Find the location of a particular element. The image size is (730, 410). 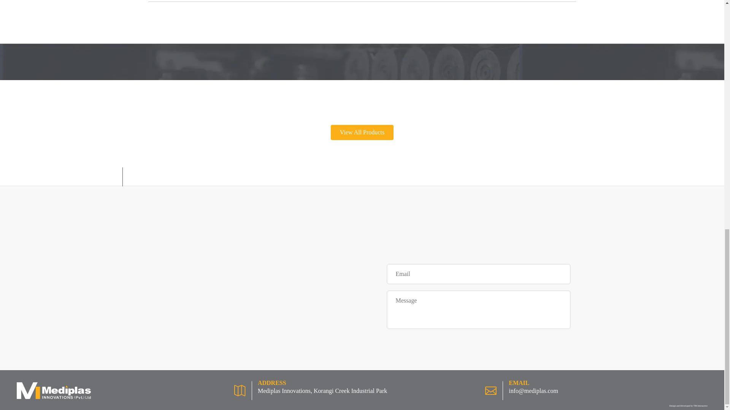

Mediplas Innovations, Korangi Creek Industrial Park is located at coordinates (322, 390).